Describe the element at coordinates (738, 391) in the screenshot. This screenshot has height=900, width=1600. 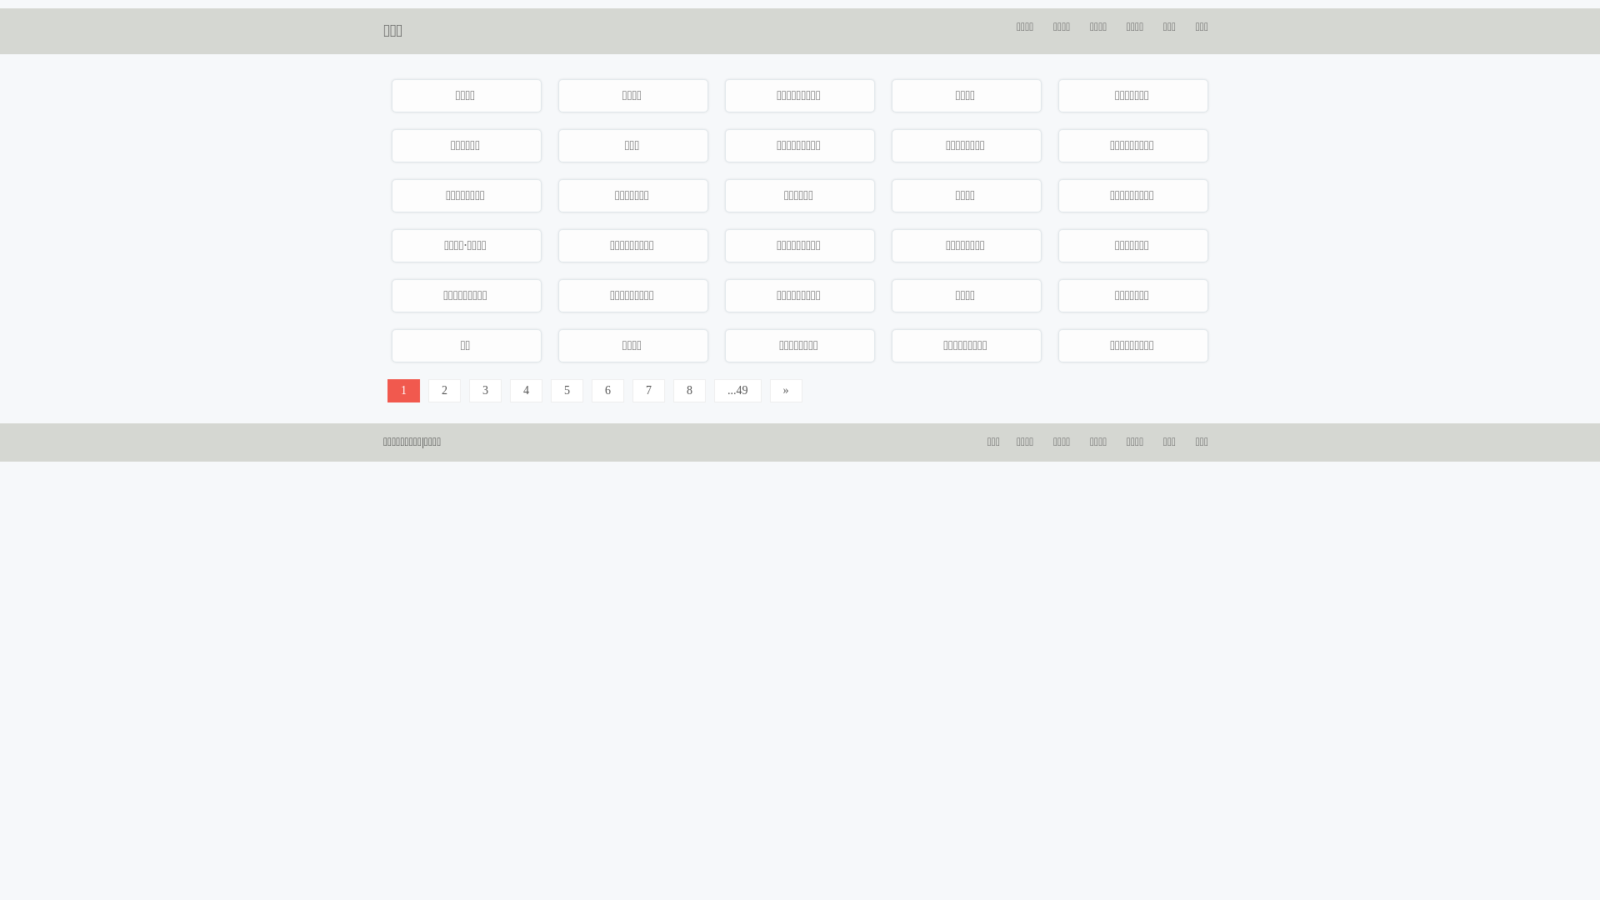
I see `...49` at that location.